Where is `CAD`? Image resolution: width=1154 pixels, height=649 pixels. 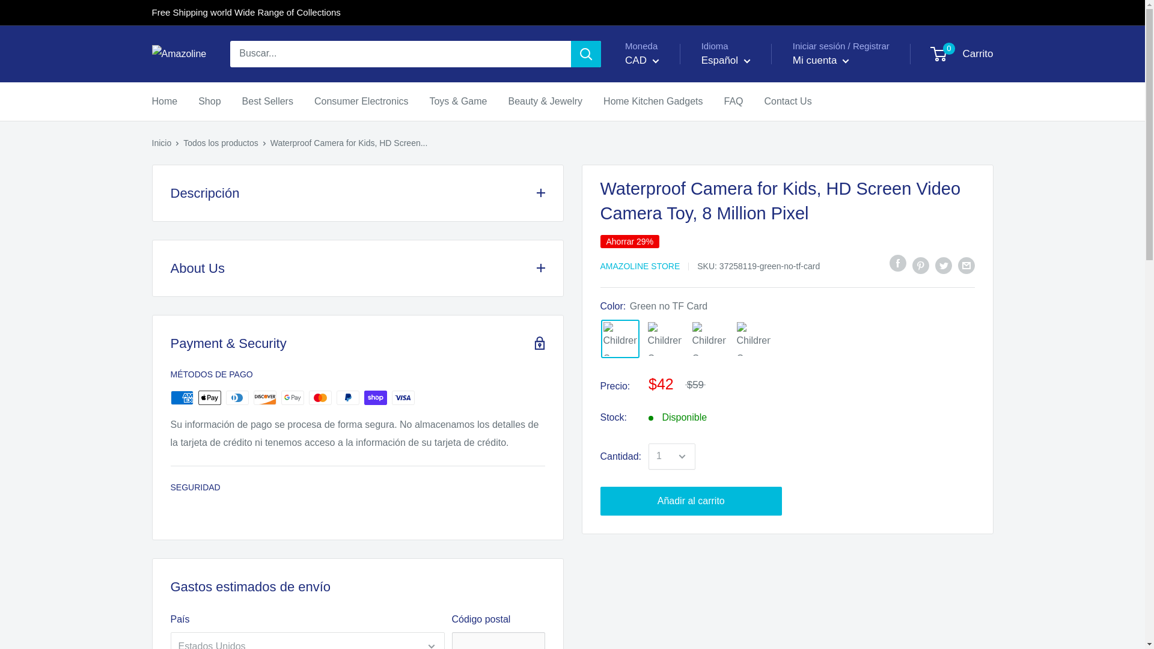
CAD is located at coordinates (652, 93).